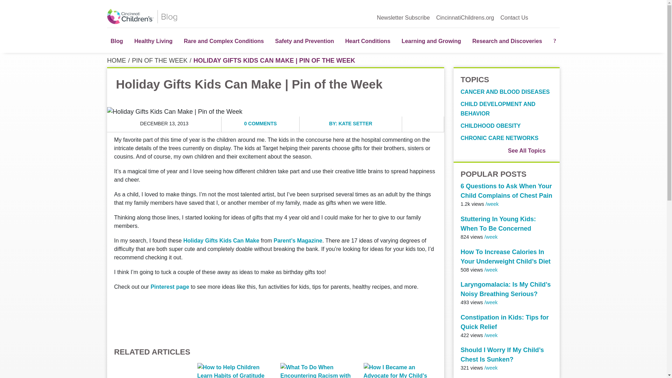 The height and width of the screenshot is (378, 672). What do you see at coordinates (507, 40) in the screenshot?
I see `Research and Discoveries` at bounding box center [507, 40].